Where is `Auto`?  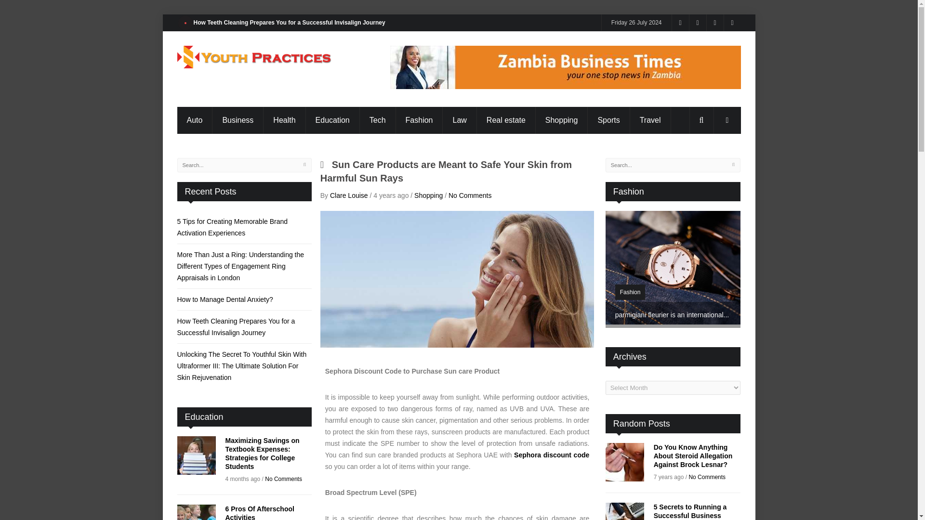
Auto is located at coordinates (195, 120).